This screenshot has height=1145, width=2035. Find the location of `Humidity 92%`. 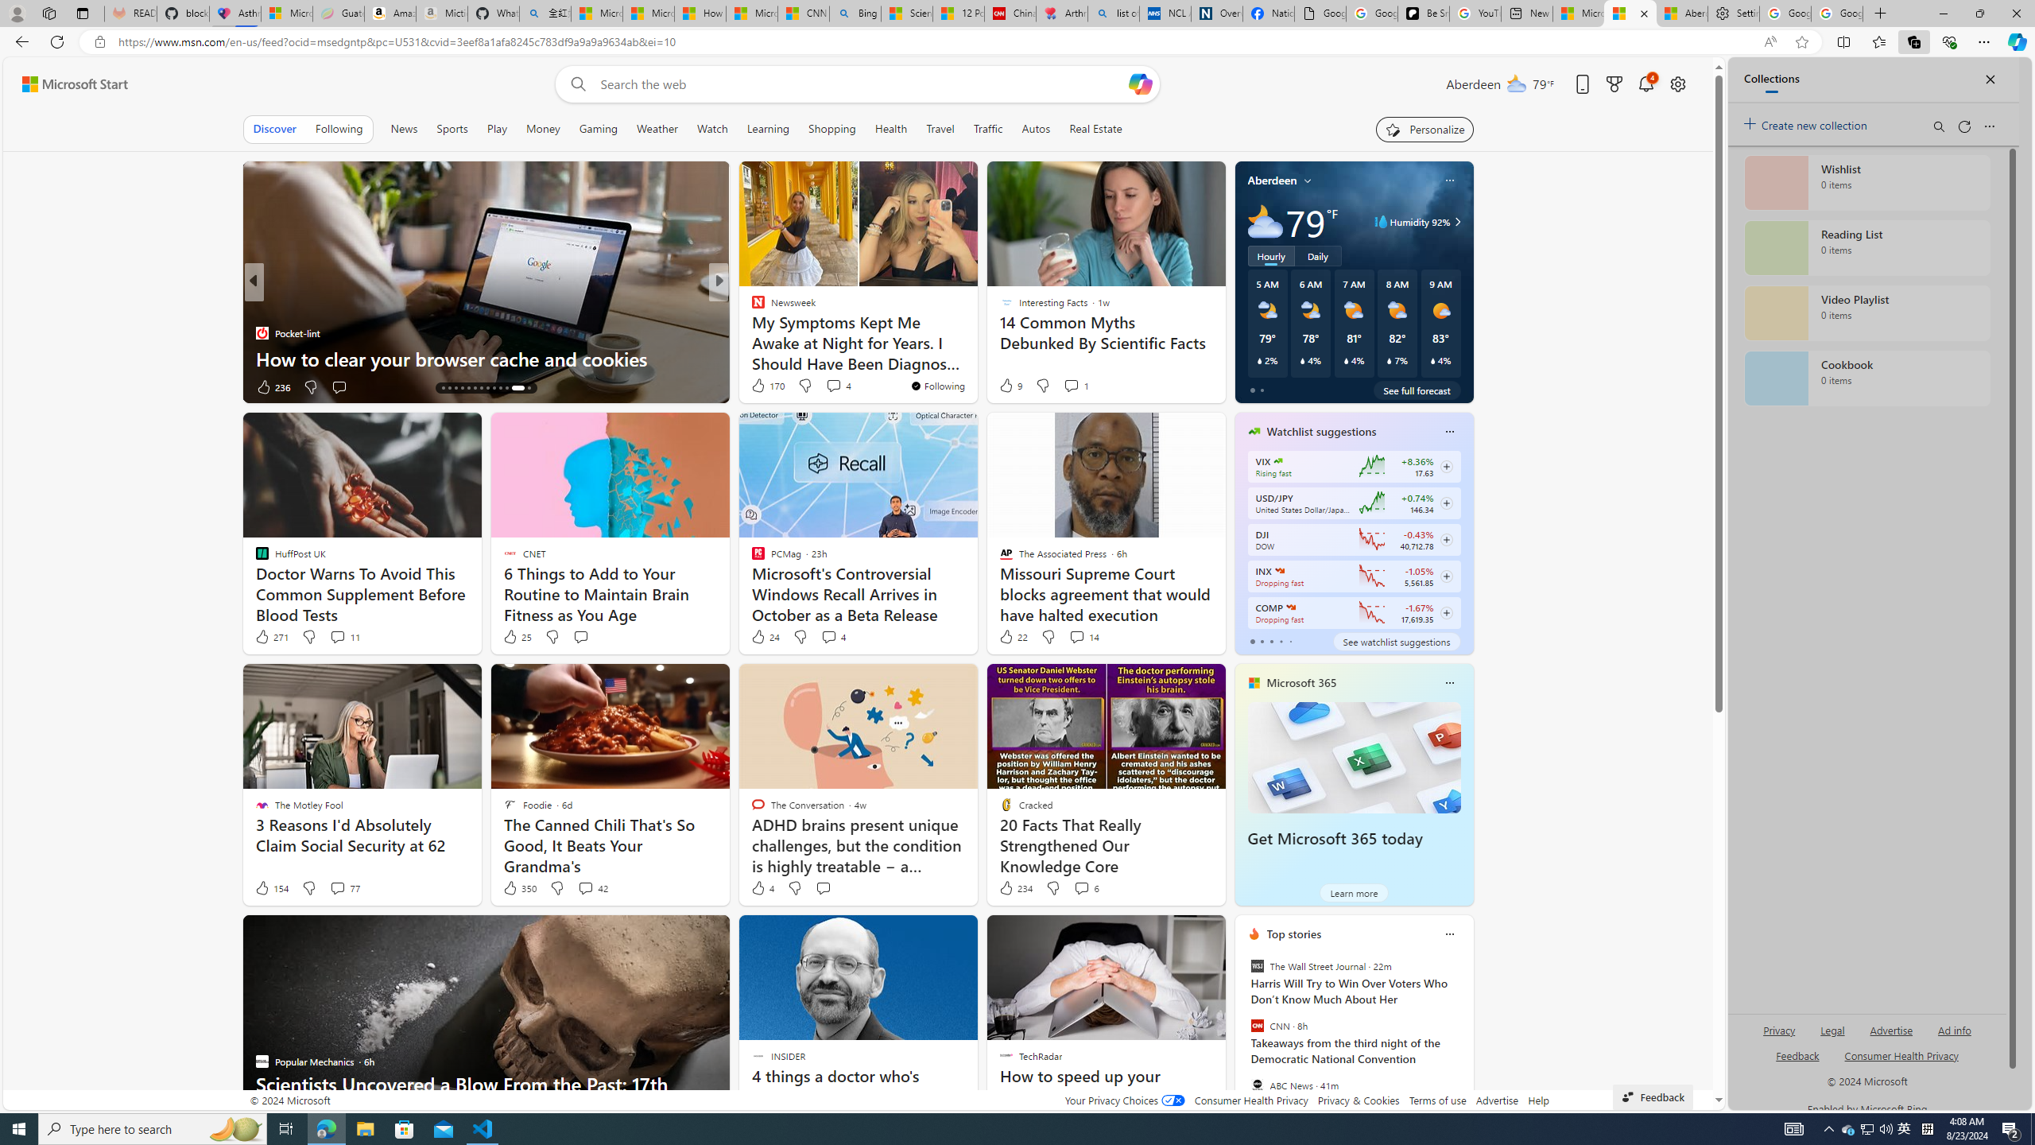

Humidity 92% is located at coordinates (1455, 222).